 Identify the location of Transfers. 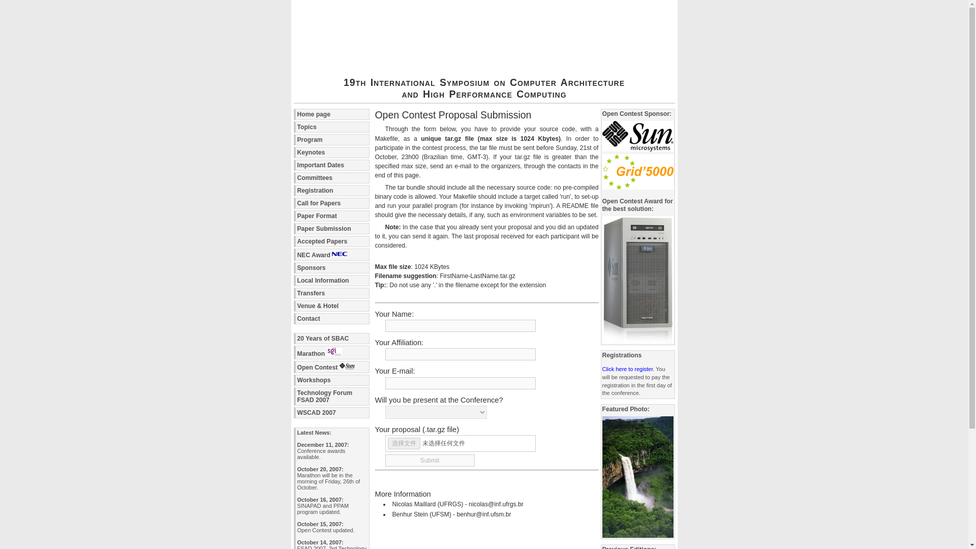
(331, 293).